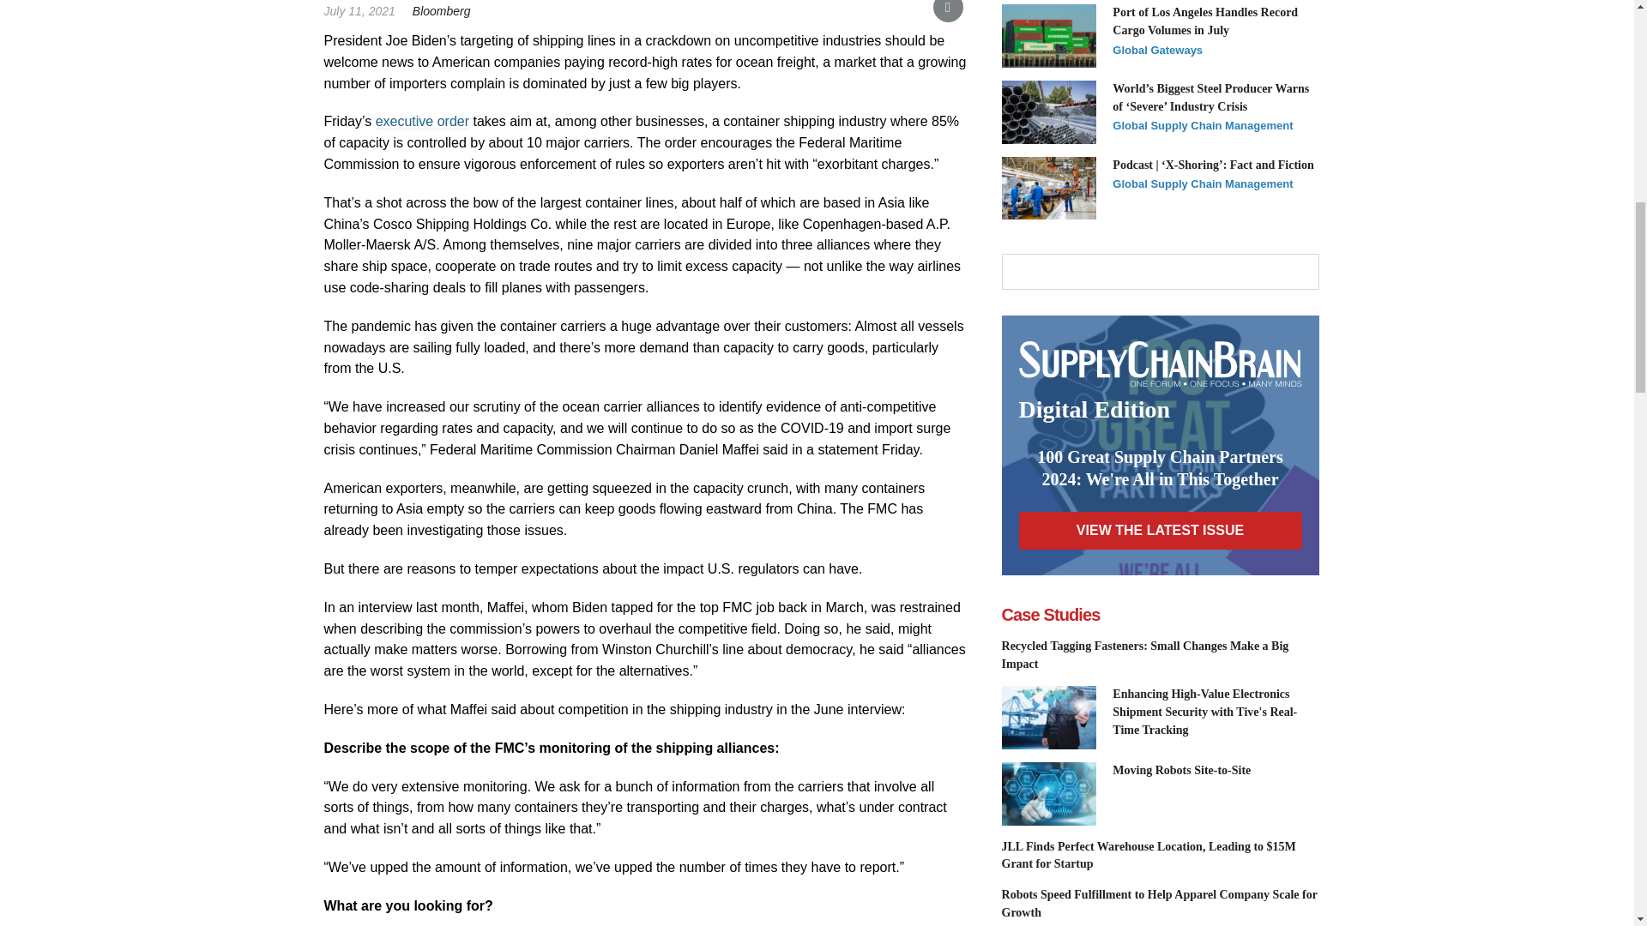  Describe the element at coordinates (1048, 794) in the screenshot. I see `P66 EXOTEC.jpg` at that location.